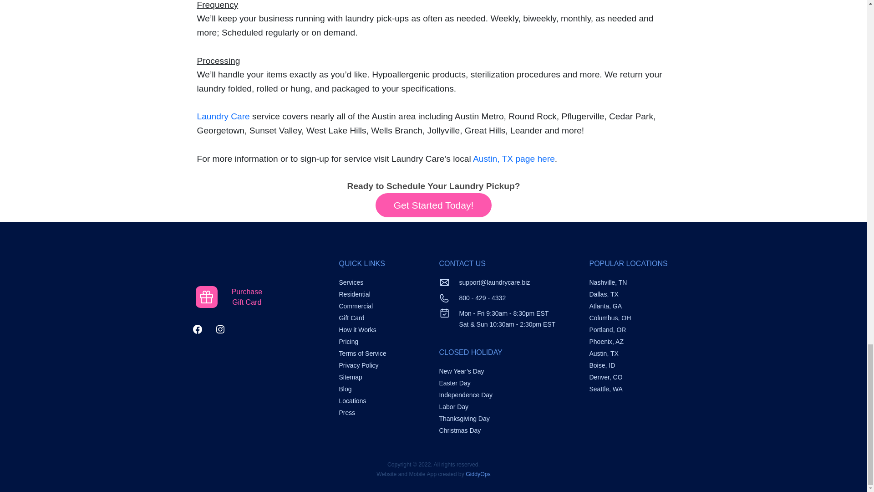  I want to click on Pricing, so click(349, 342).